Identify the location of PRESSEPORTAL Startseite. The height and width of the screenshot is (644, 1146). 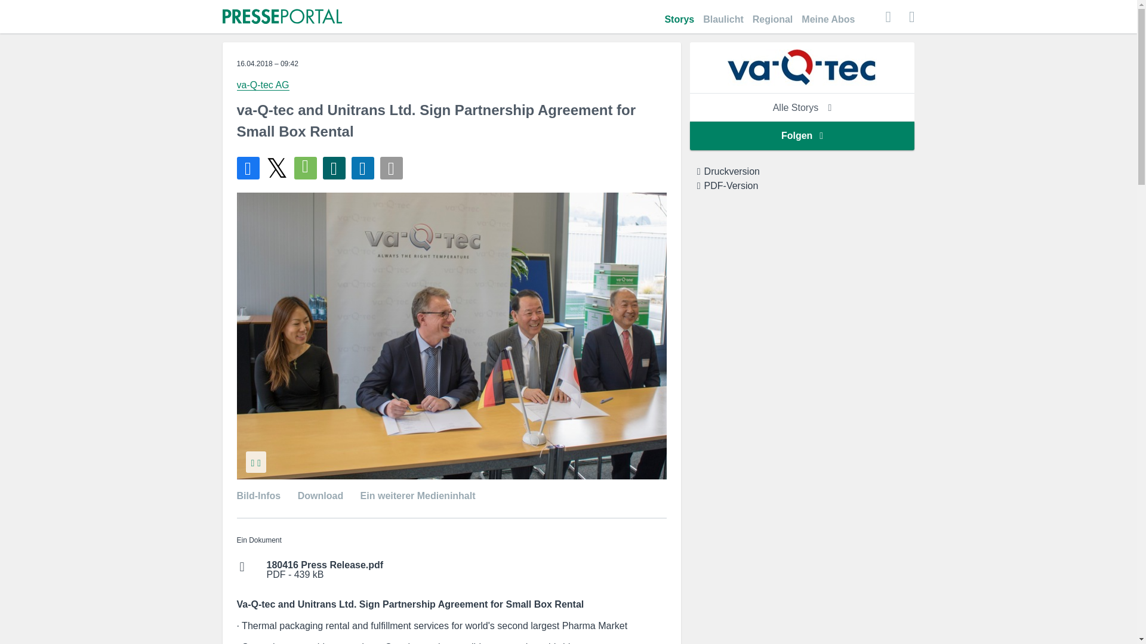
(282, 17).